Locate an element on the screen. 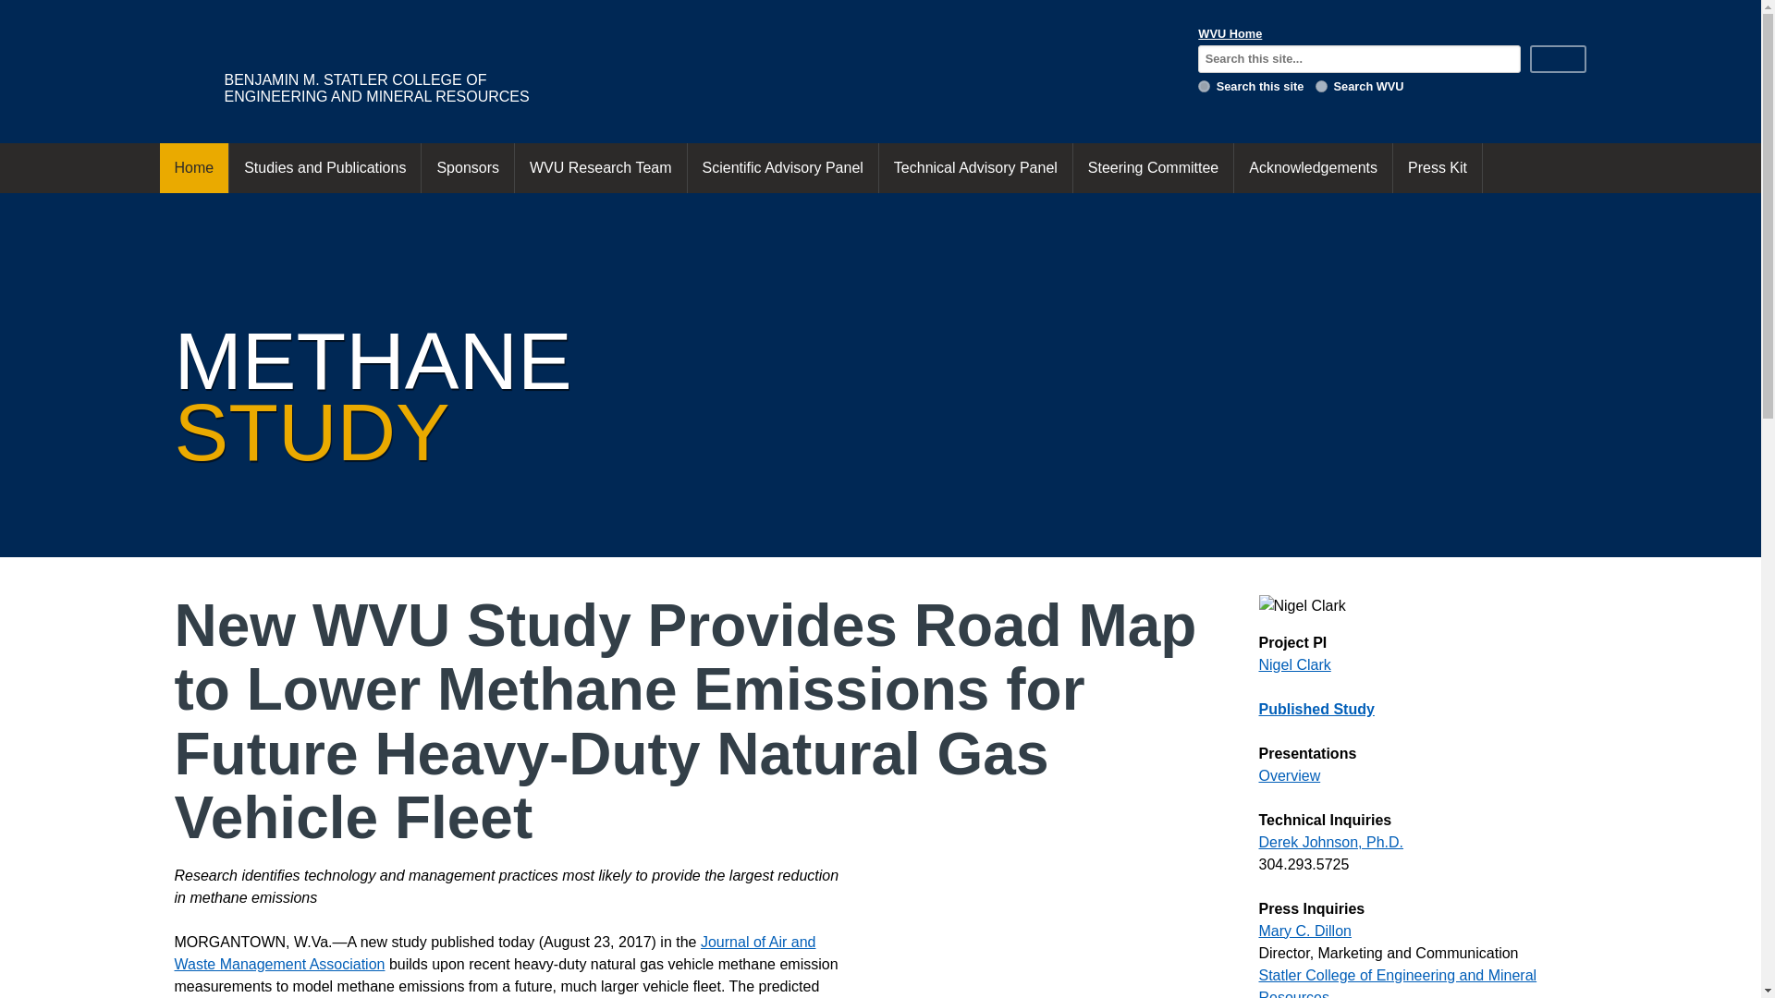 The image size is (1775, 998). Press Kit is located at coordinates (1438, 168).